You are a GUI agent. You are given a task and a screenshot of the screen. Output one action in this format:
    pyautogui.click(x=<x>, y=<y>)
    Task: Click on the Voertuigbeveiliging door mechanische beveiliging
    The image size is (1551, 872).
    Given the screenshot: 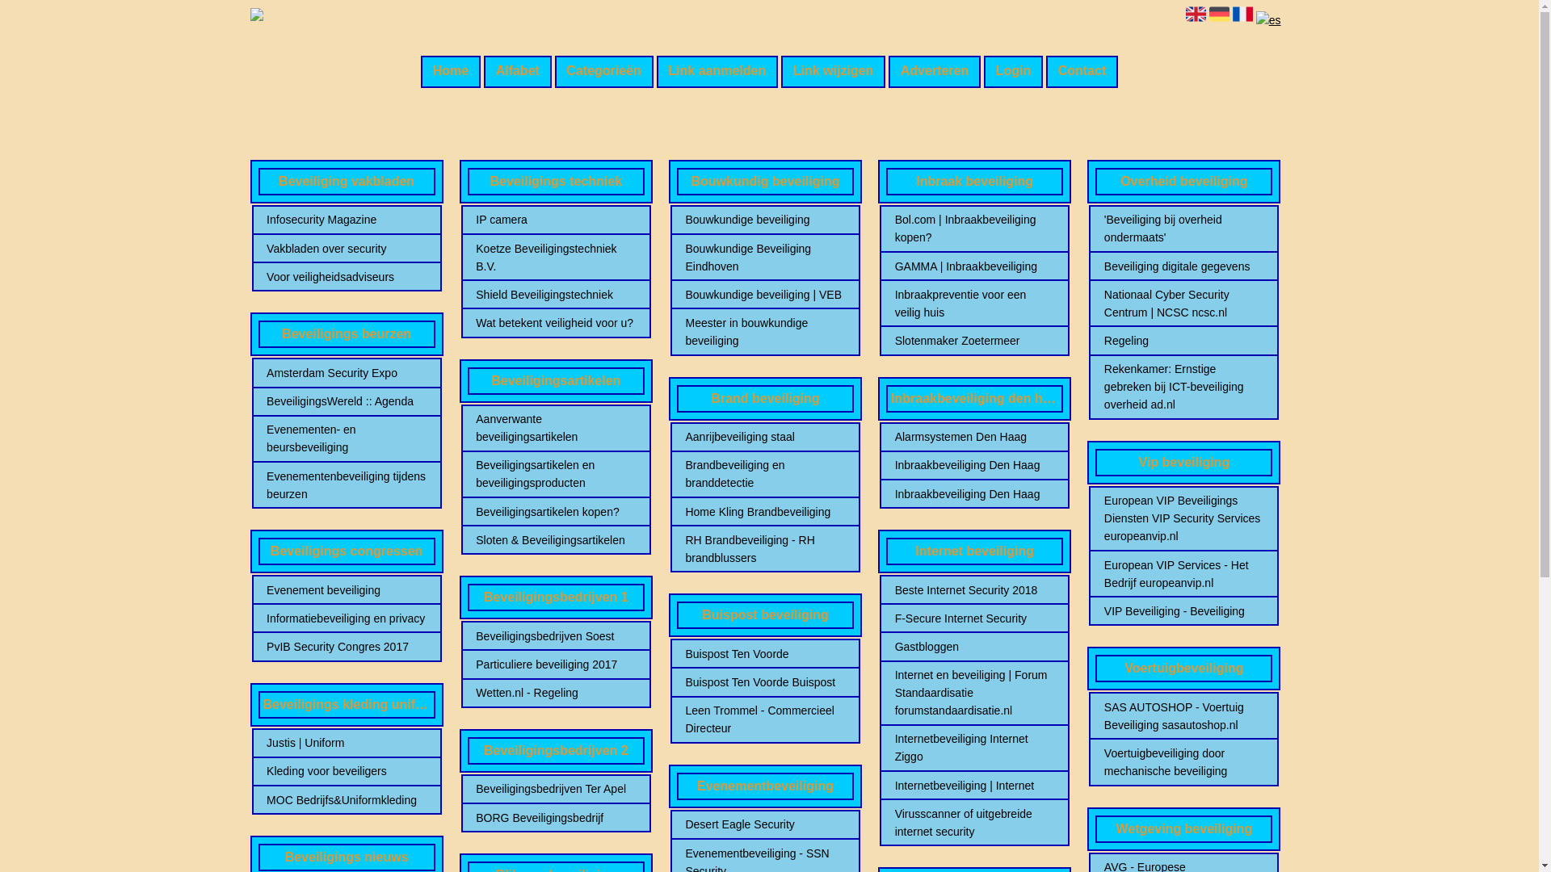 What is the action you would take?
    pyautogui.click(x=1184, y=762)
    